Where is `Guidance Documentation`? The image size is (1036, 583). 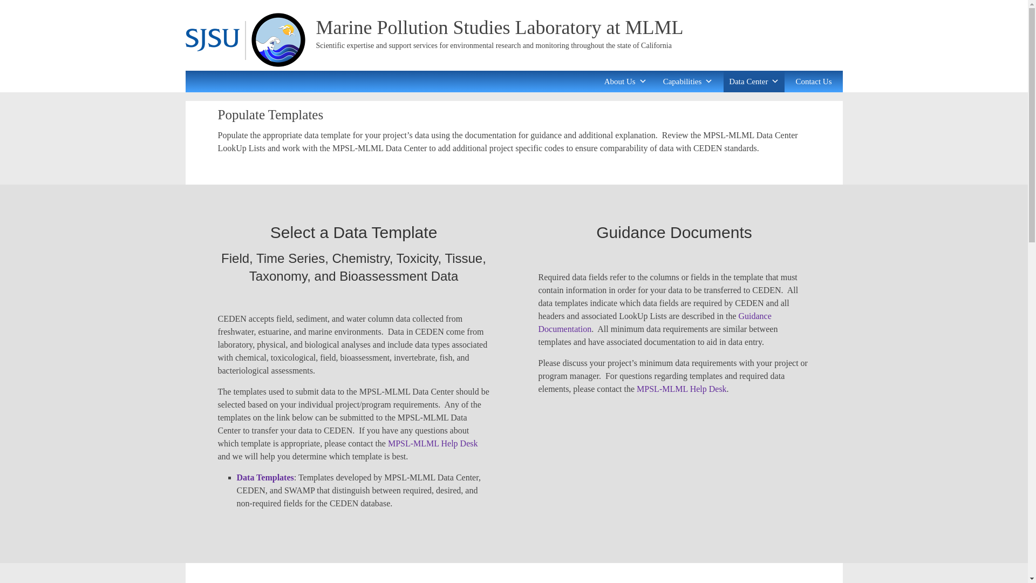
Guidance Documentation is located at coordinates (655, 322).